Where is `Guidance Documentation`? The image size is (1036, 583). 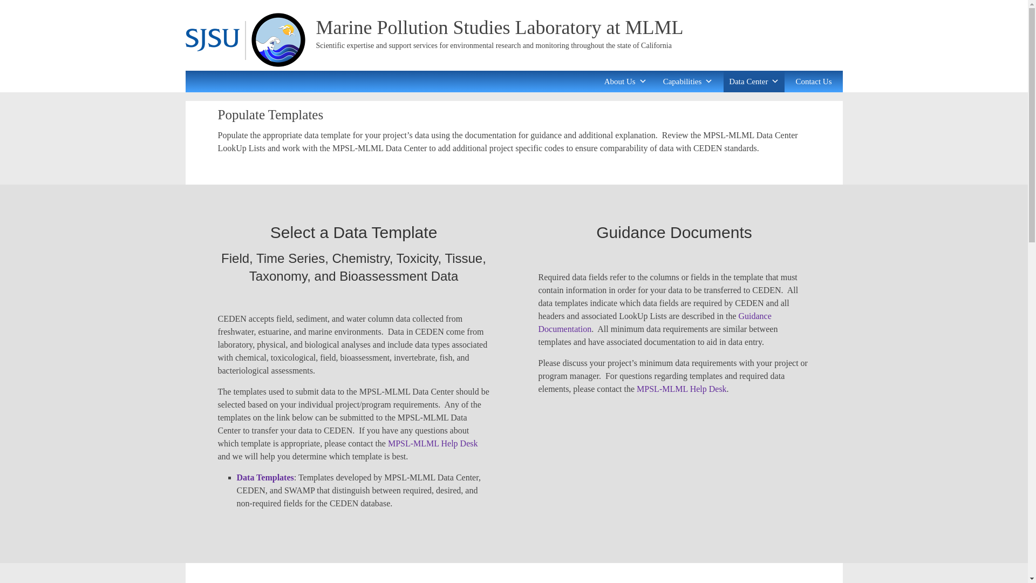
Guidance Documentation is located at coordinates (655, 322).